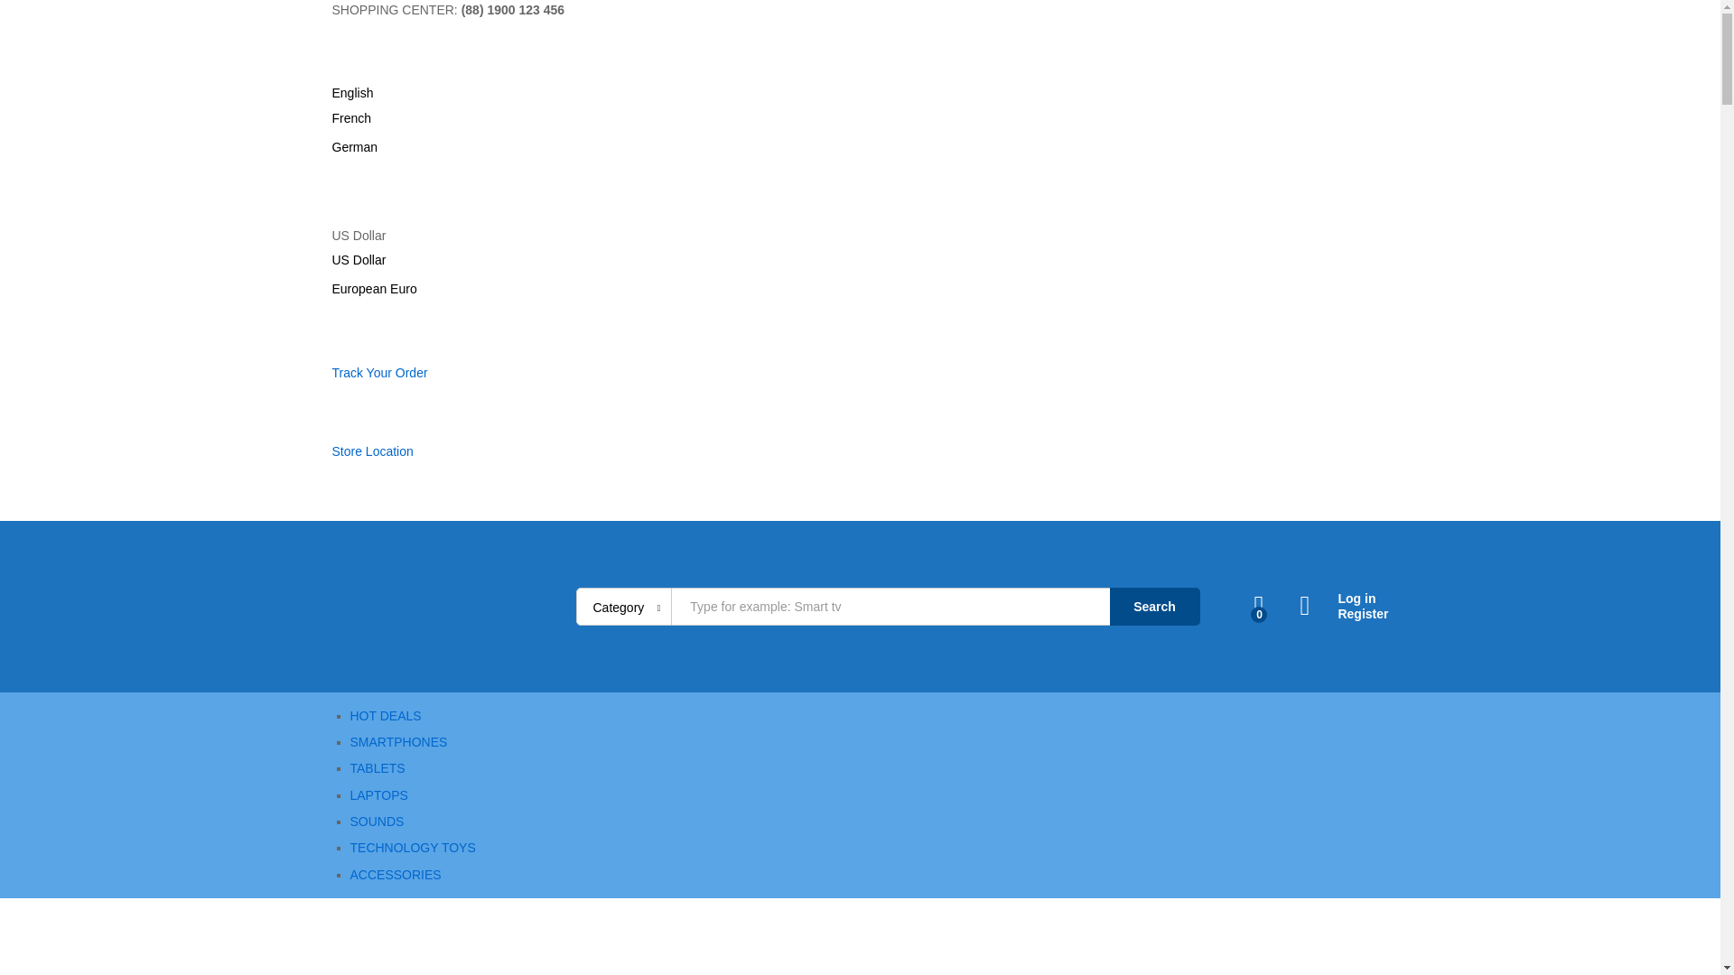 The width and height of the screenshot is (1734, 975). What do you see at coordinates (378, 794) in the screenshot?
I see `LAPTOPS` at bounding box center [378, 794].